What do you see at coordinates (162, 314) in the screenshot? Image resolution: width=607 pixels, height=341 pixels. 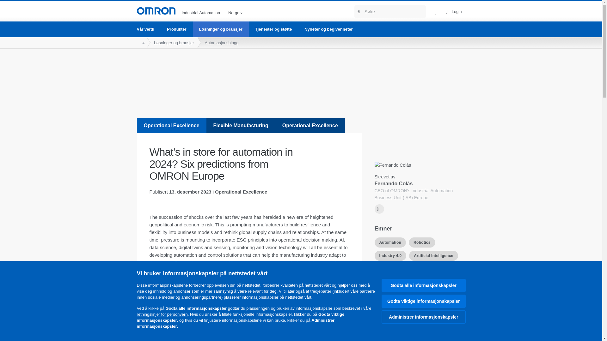 I see `Retningslinjer for informasjonskapsler` at bounding box center [162, 314].